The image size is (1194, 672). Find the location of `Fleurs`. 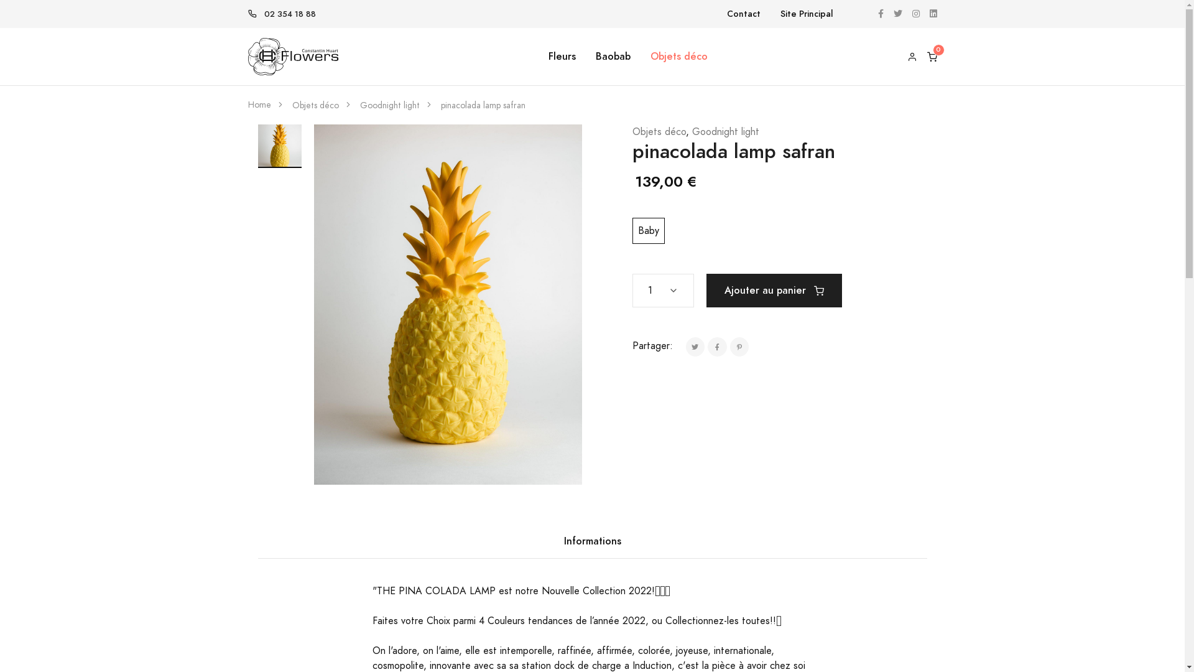

Fleurs is located at coordinates (562, 57).